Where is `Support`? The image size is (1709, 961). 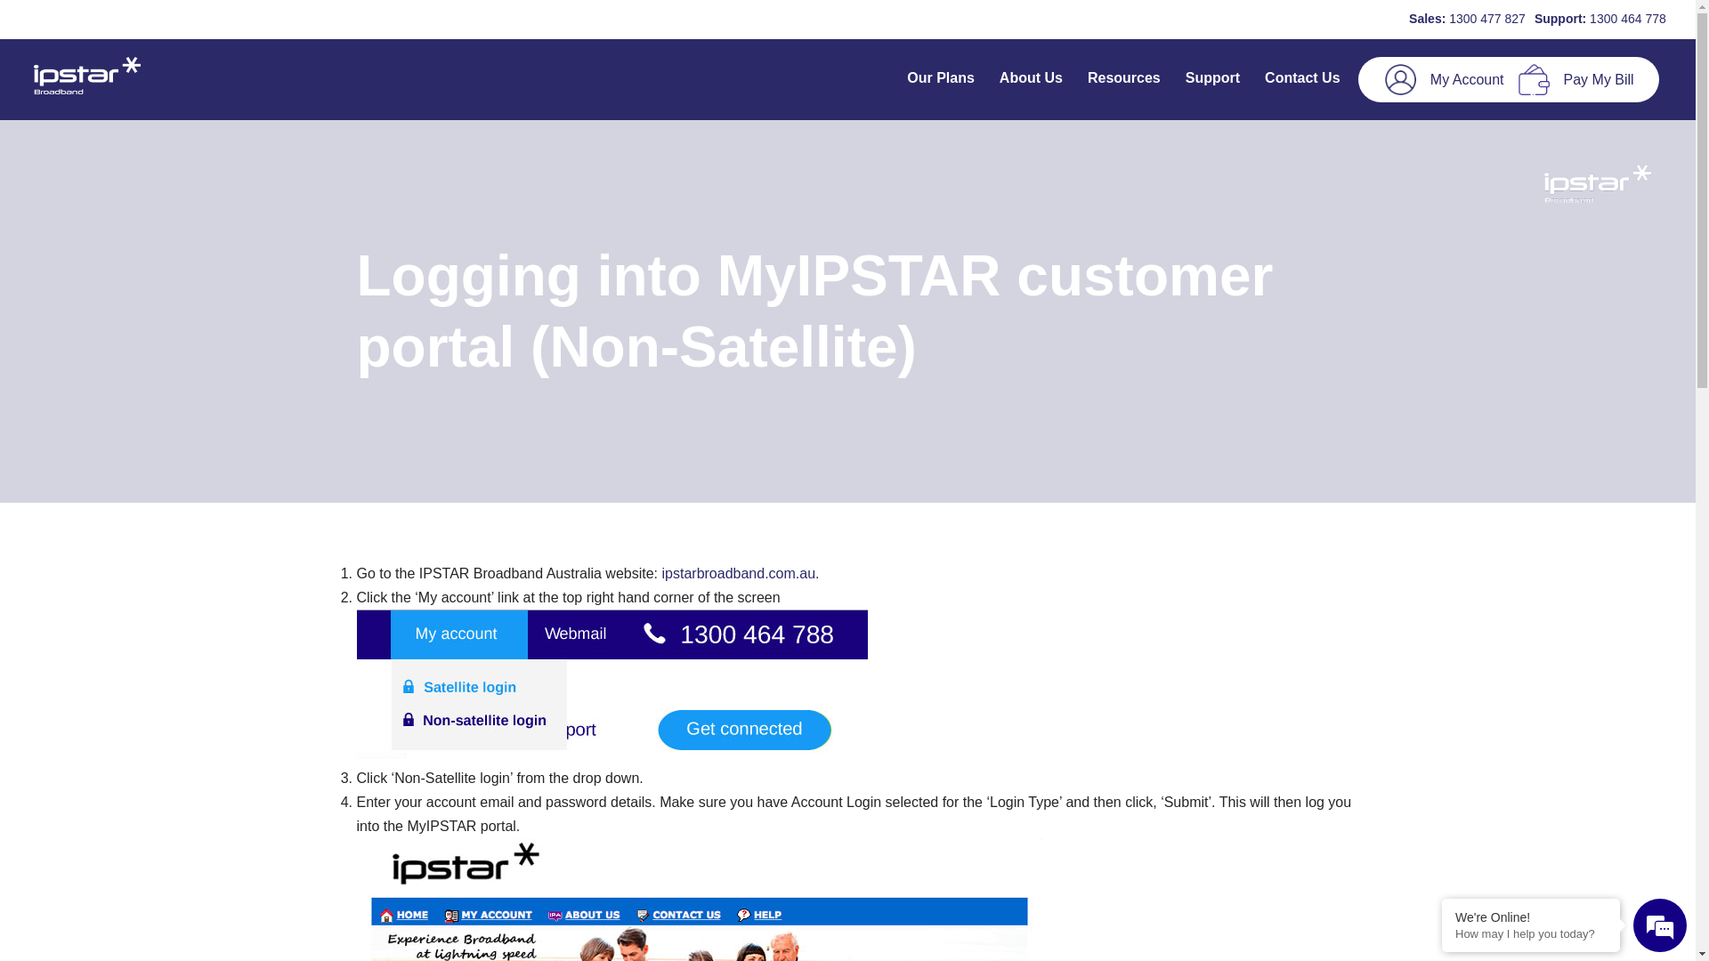 Support is located at coordinates (1212, 80).